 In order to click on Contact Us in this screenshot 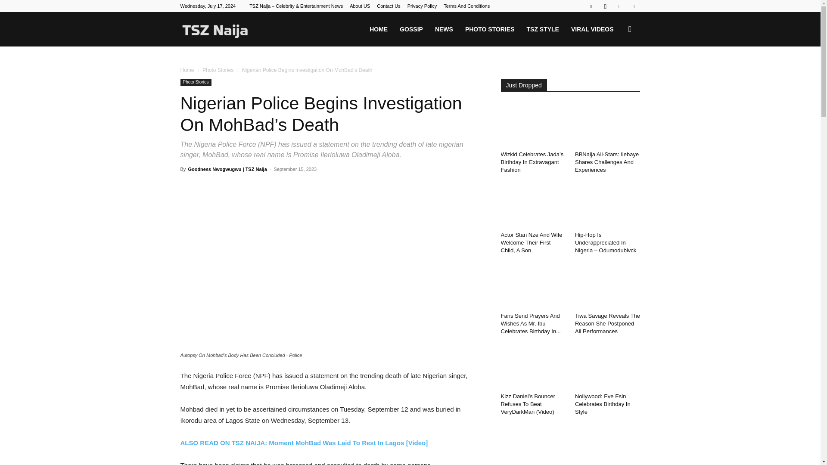, I will do `click(389, 6)`.